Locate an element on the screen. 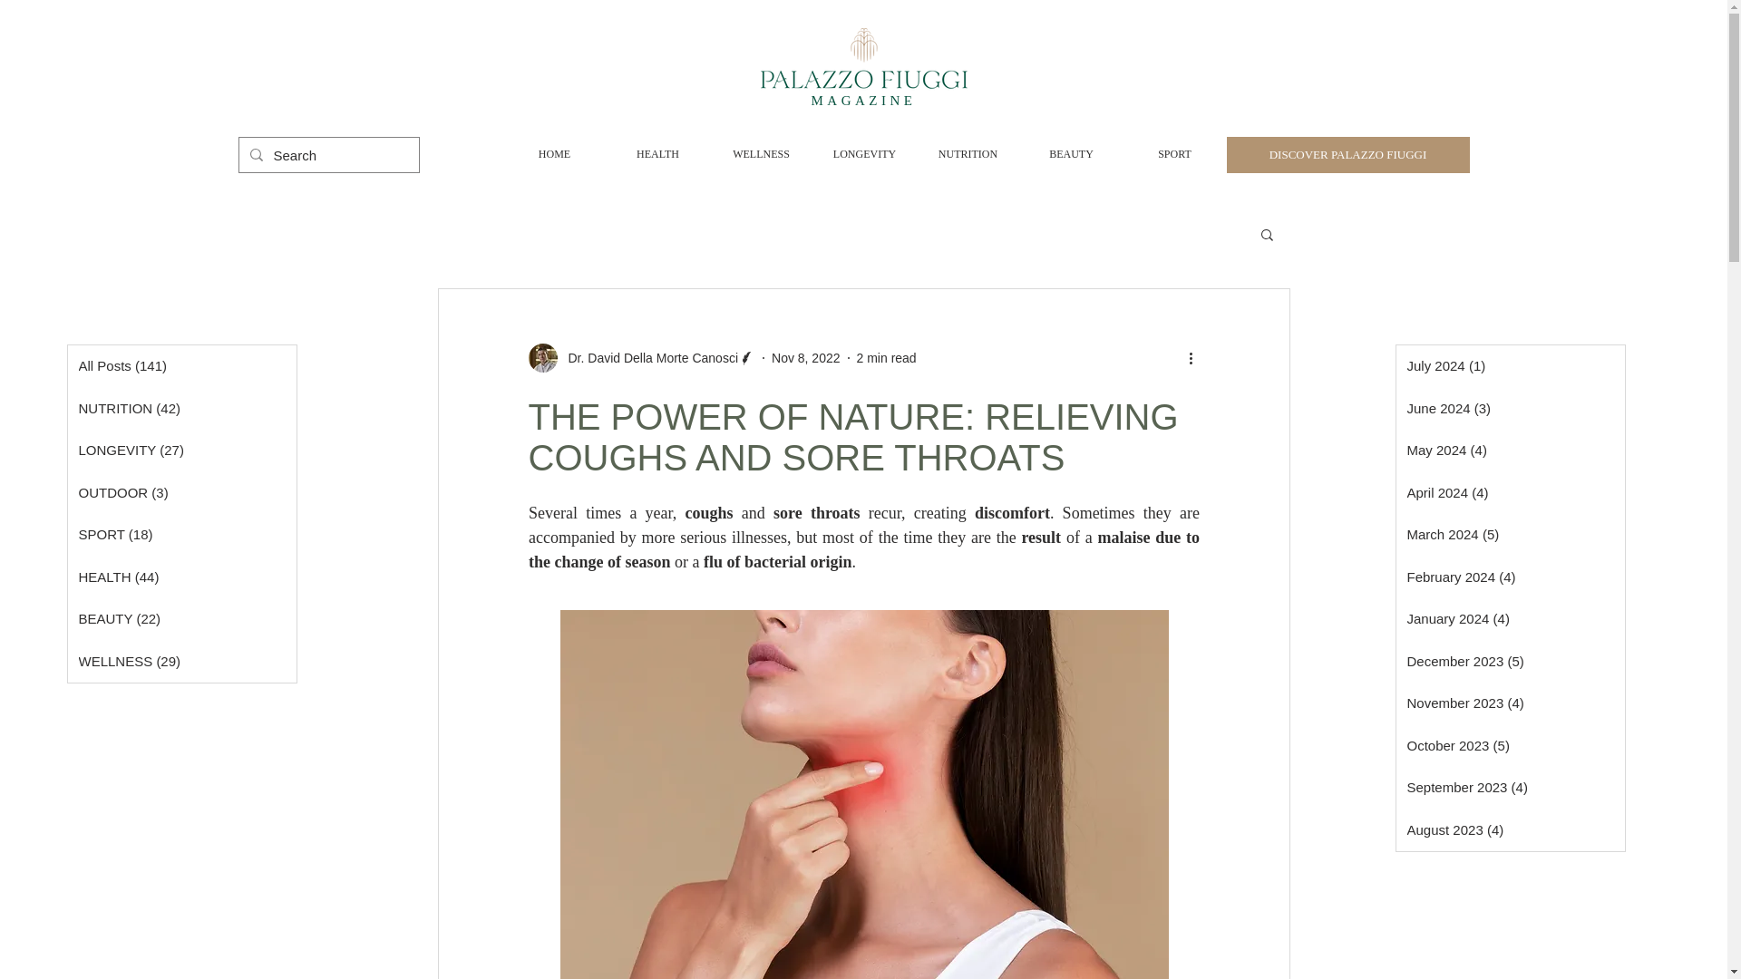  SPORT is located at coordinates (1173, 154).